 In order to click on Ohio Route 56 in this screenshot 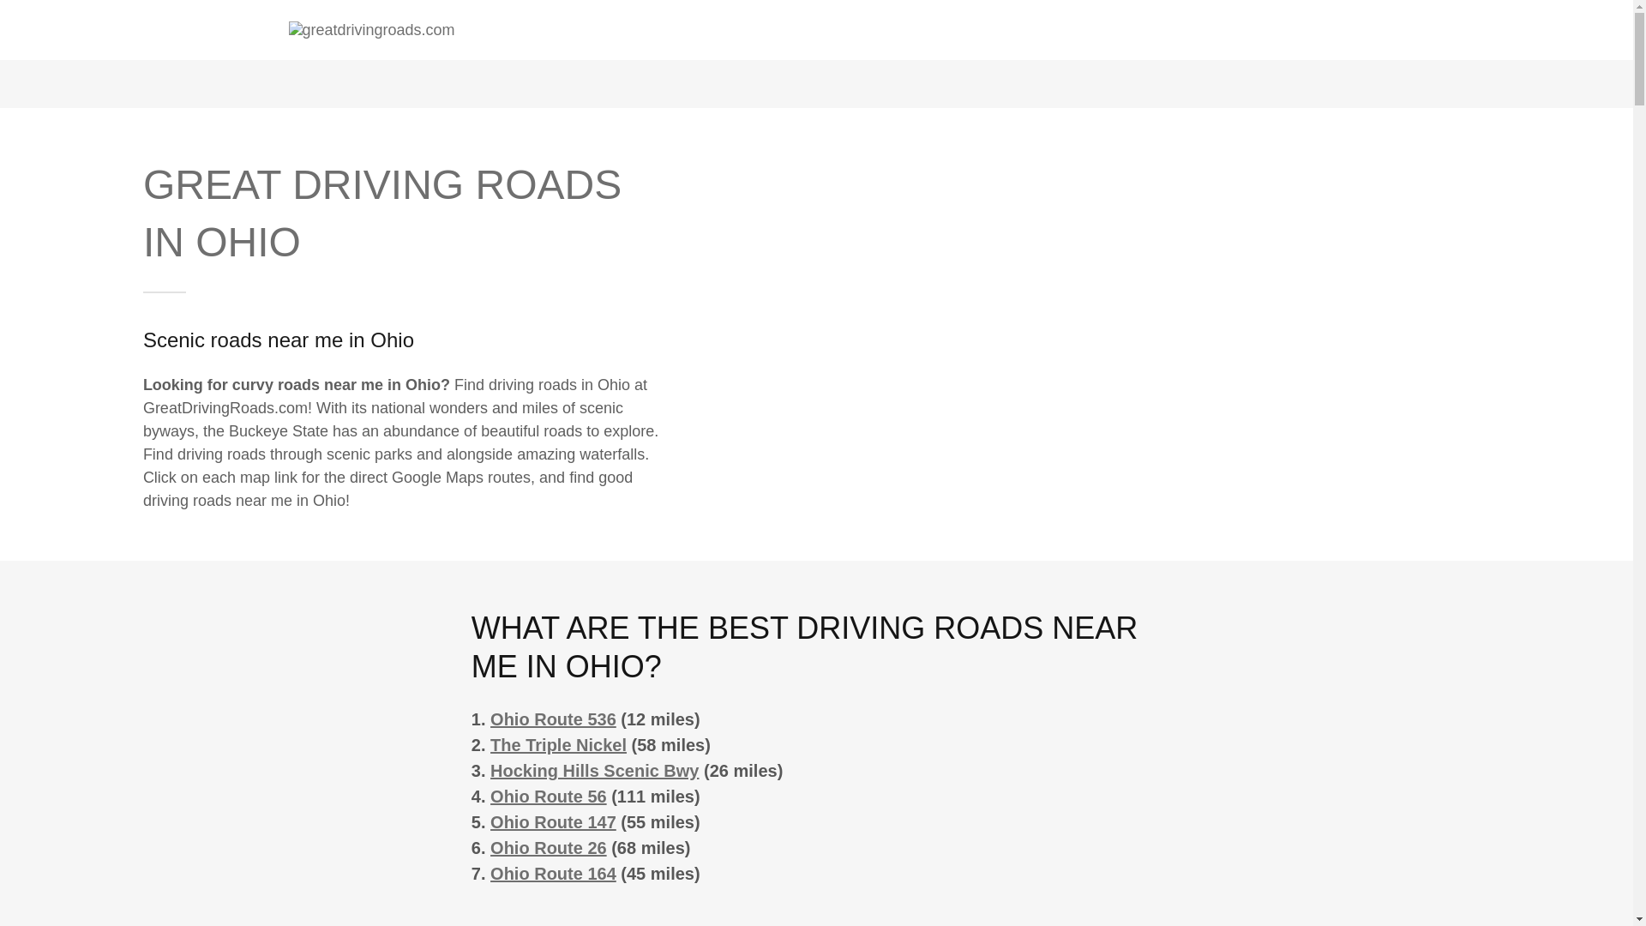, I will do `click(549, 796)`.